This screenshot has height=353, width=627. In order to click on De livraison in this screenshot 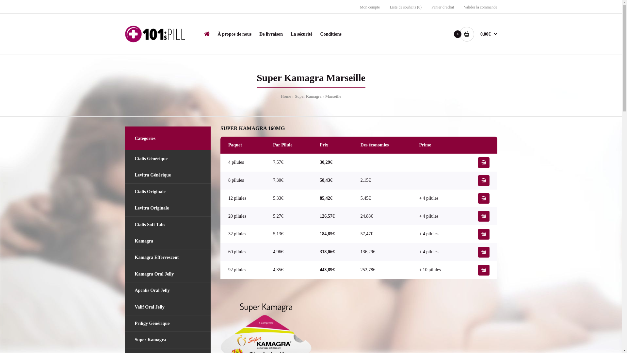, I will do `click(271, 37)`.